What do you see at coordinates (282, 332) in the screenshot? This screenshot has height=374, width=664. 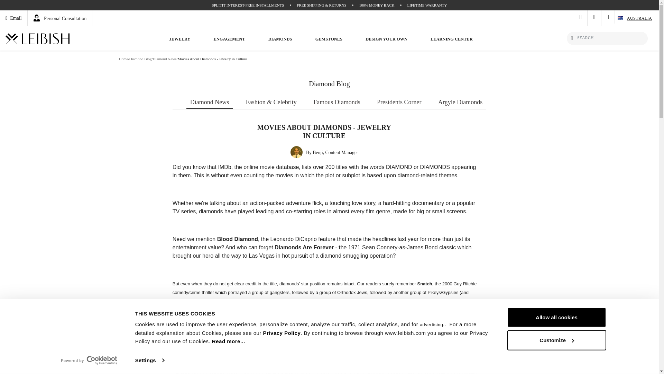 I see `Privacy Policy` at bounding box center [282, 332].